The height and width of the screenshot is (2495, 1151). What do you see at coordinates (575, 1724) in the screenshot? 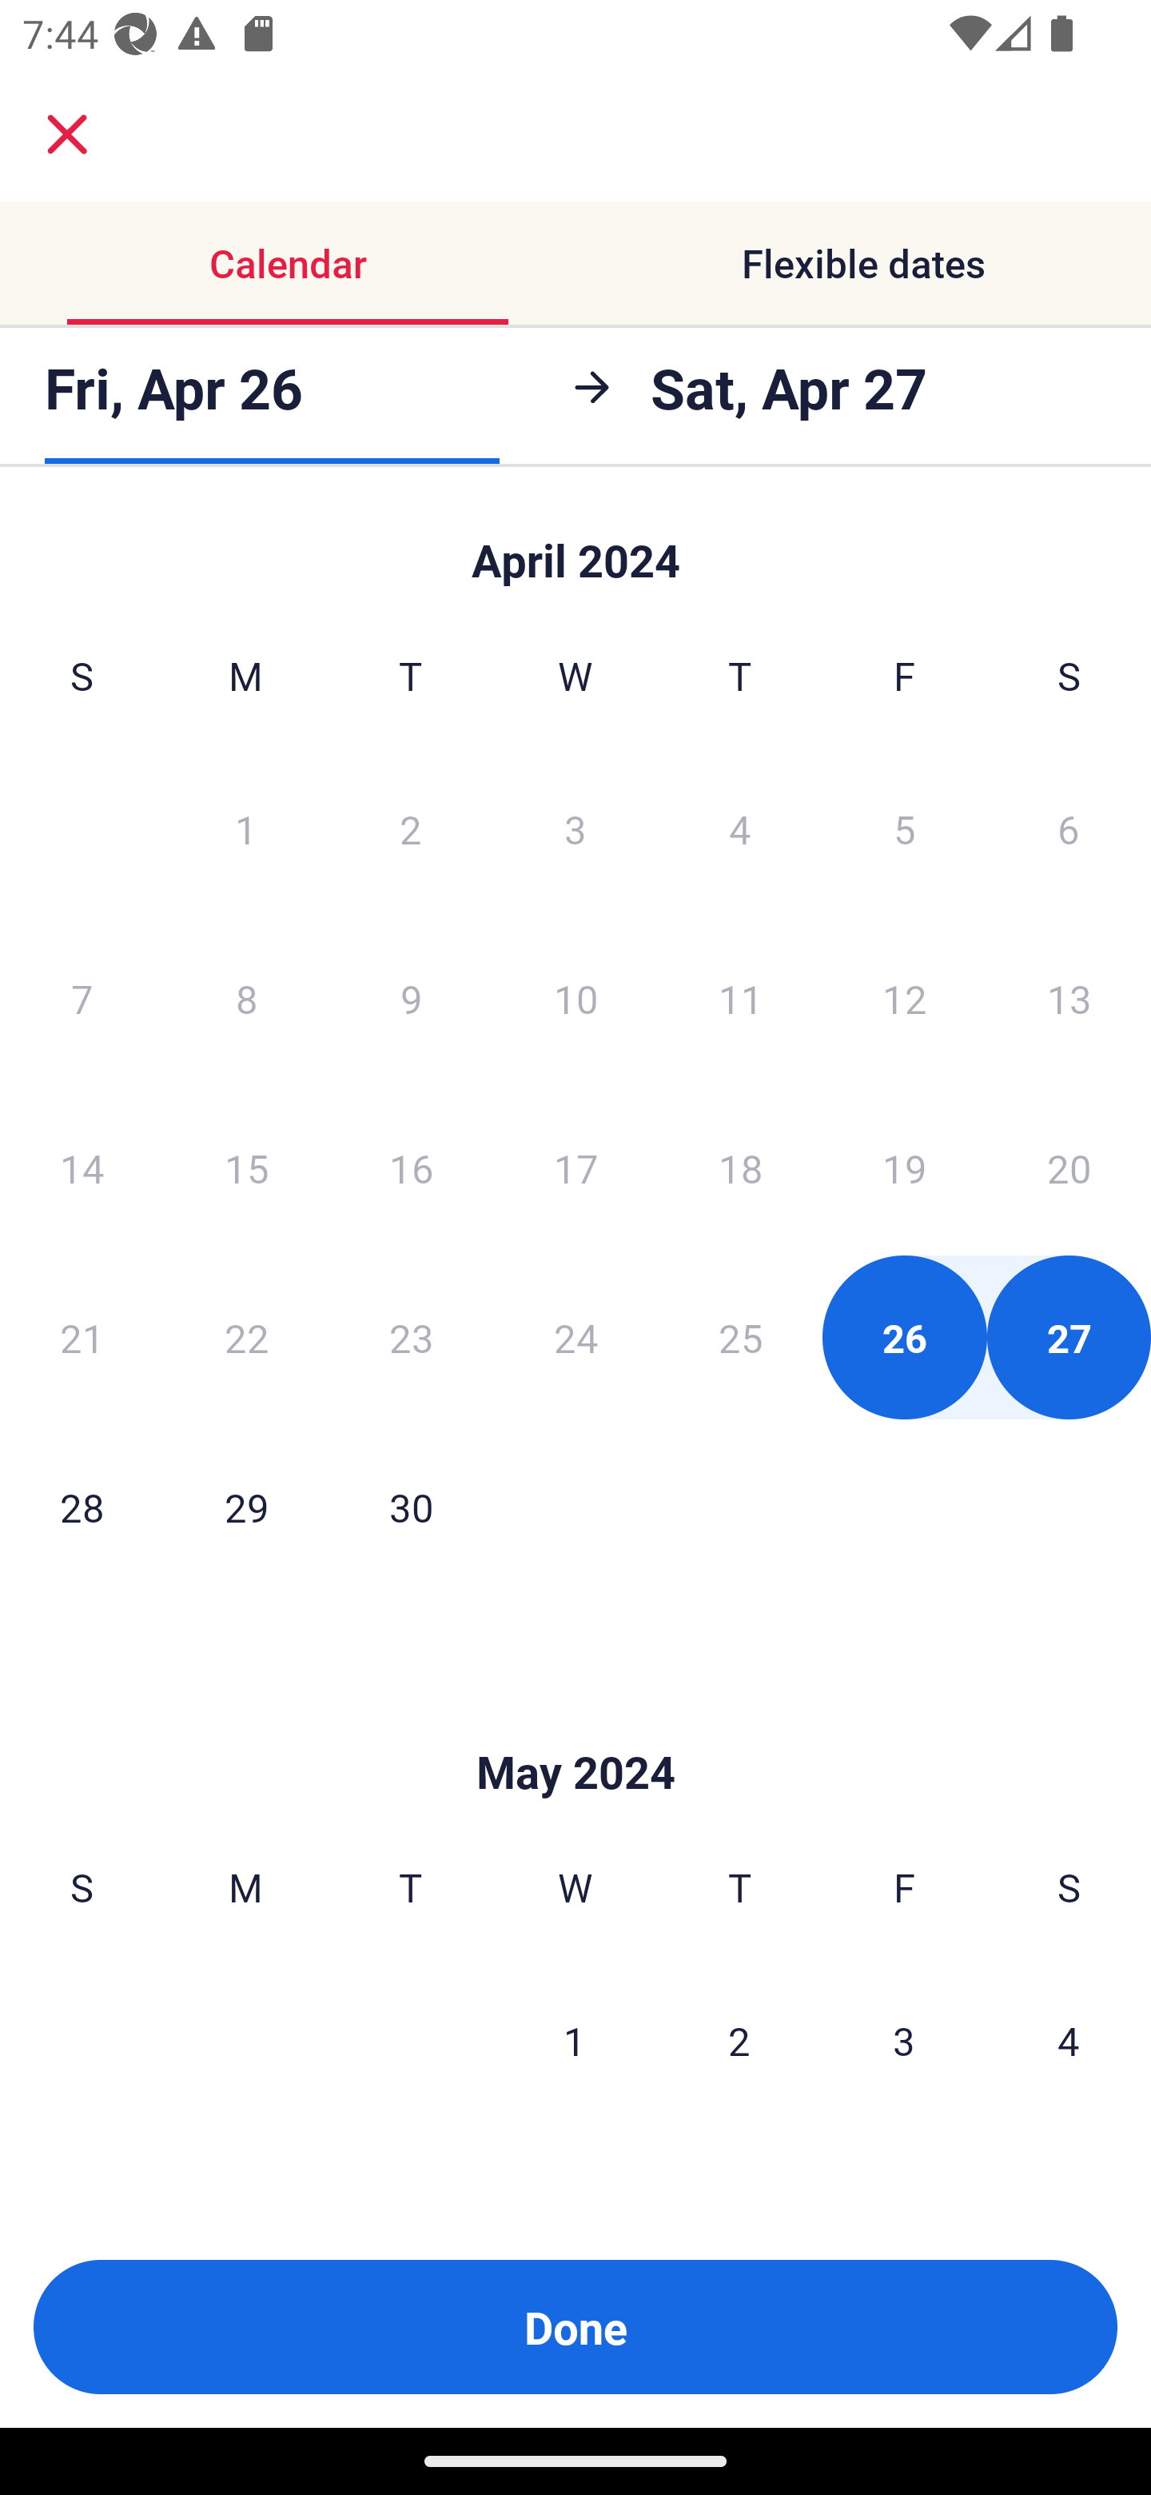
I see `Skip to Done` at bounding box center [575, 1724].